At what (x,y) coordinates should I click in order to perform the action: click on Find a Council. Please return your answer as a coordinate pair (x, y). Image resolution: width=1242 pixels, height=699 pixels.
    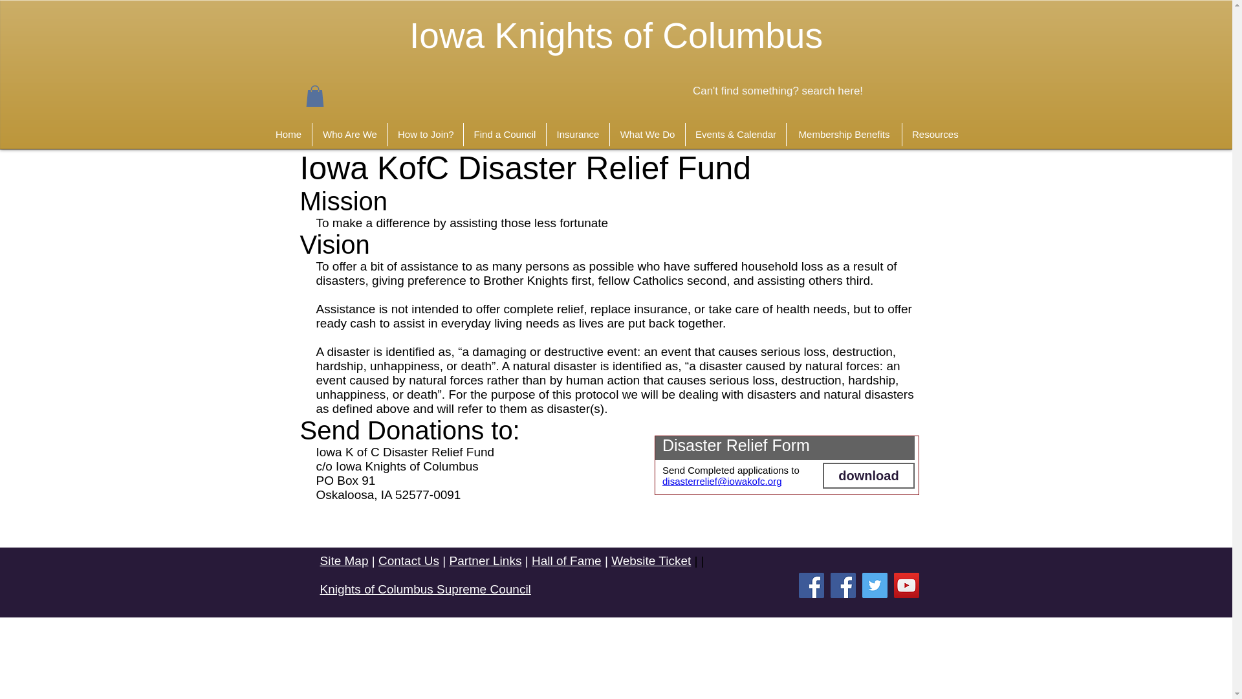
    Looking at the image, I should click on (505, 135).